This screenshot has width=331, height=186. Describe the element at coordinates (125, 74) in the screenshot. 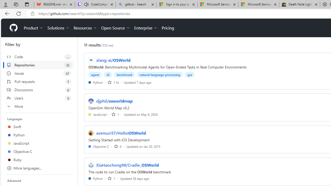

I see `benchmark` at that location.